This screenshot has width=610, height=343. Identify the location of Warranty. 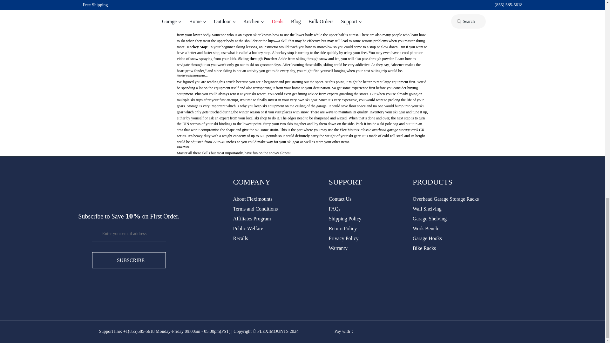
(338, 248).